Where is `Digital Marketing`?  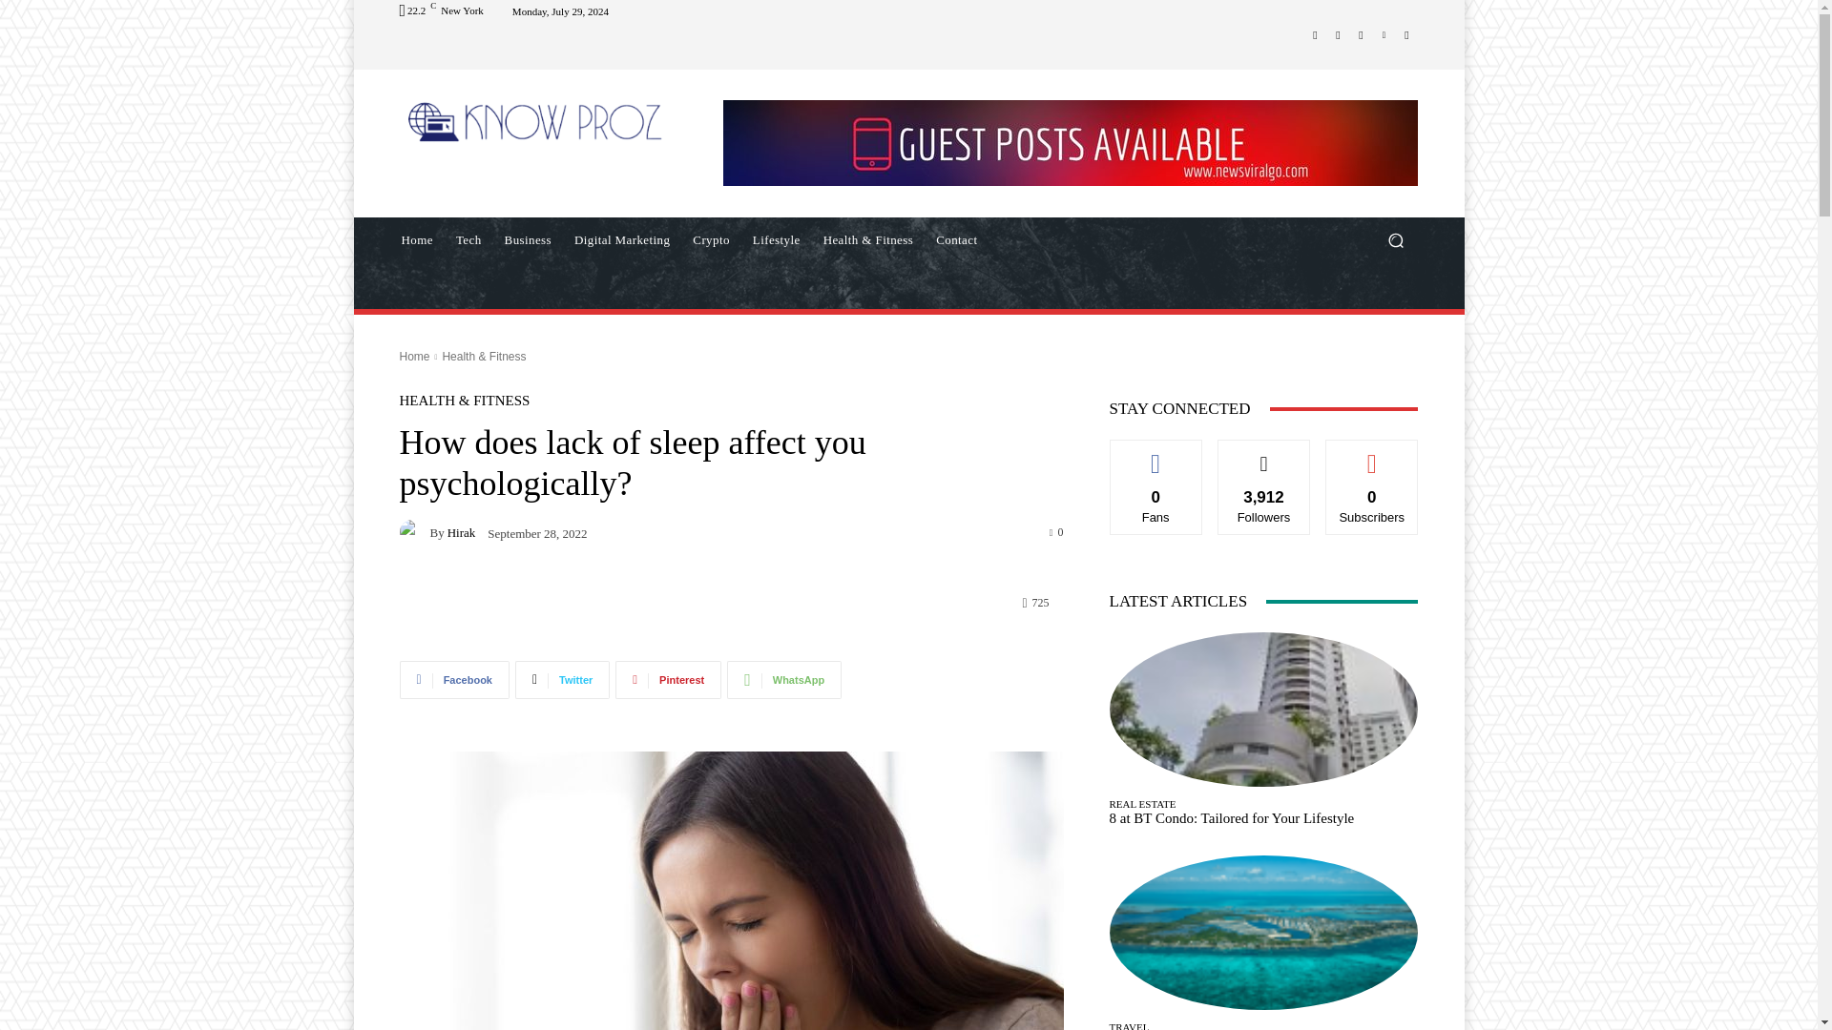
Digital Marketing is located at coordinates (622, 240).